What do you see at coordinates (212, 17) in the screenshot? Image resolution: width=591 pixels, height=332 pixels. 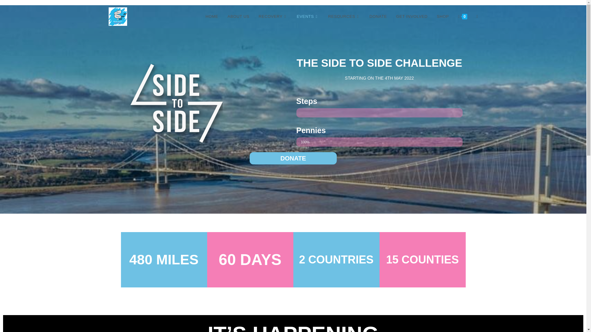 I see `HOME` at bounding box center [212, 17].